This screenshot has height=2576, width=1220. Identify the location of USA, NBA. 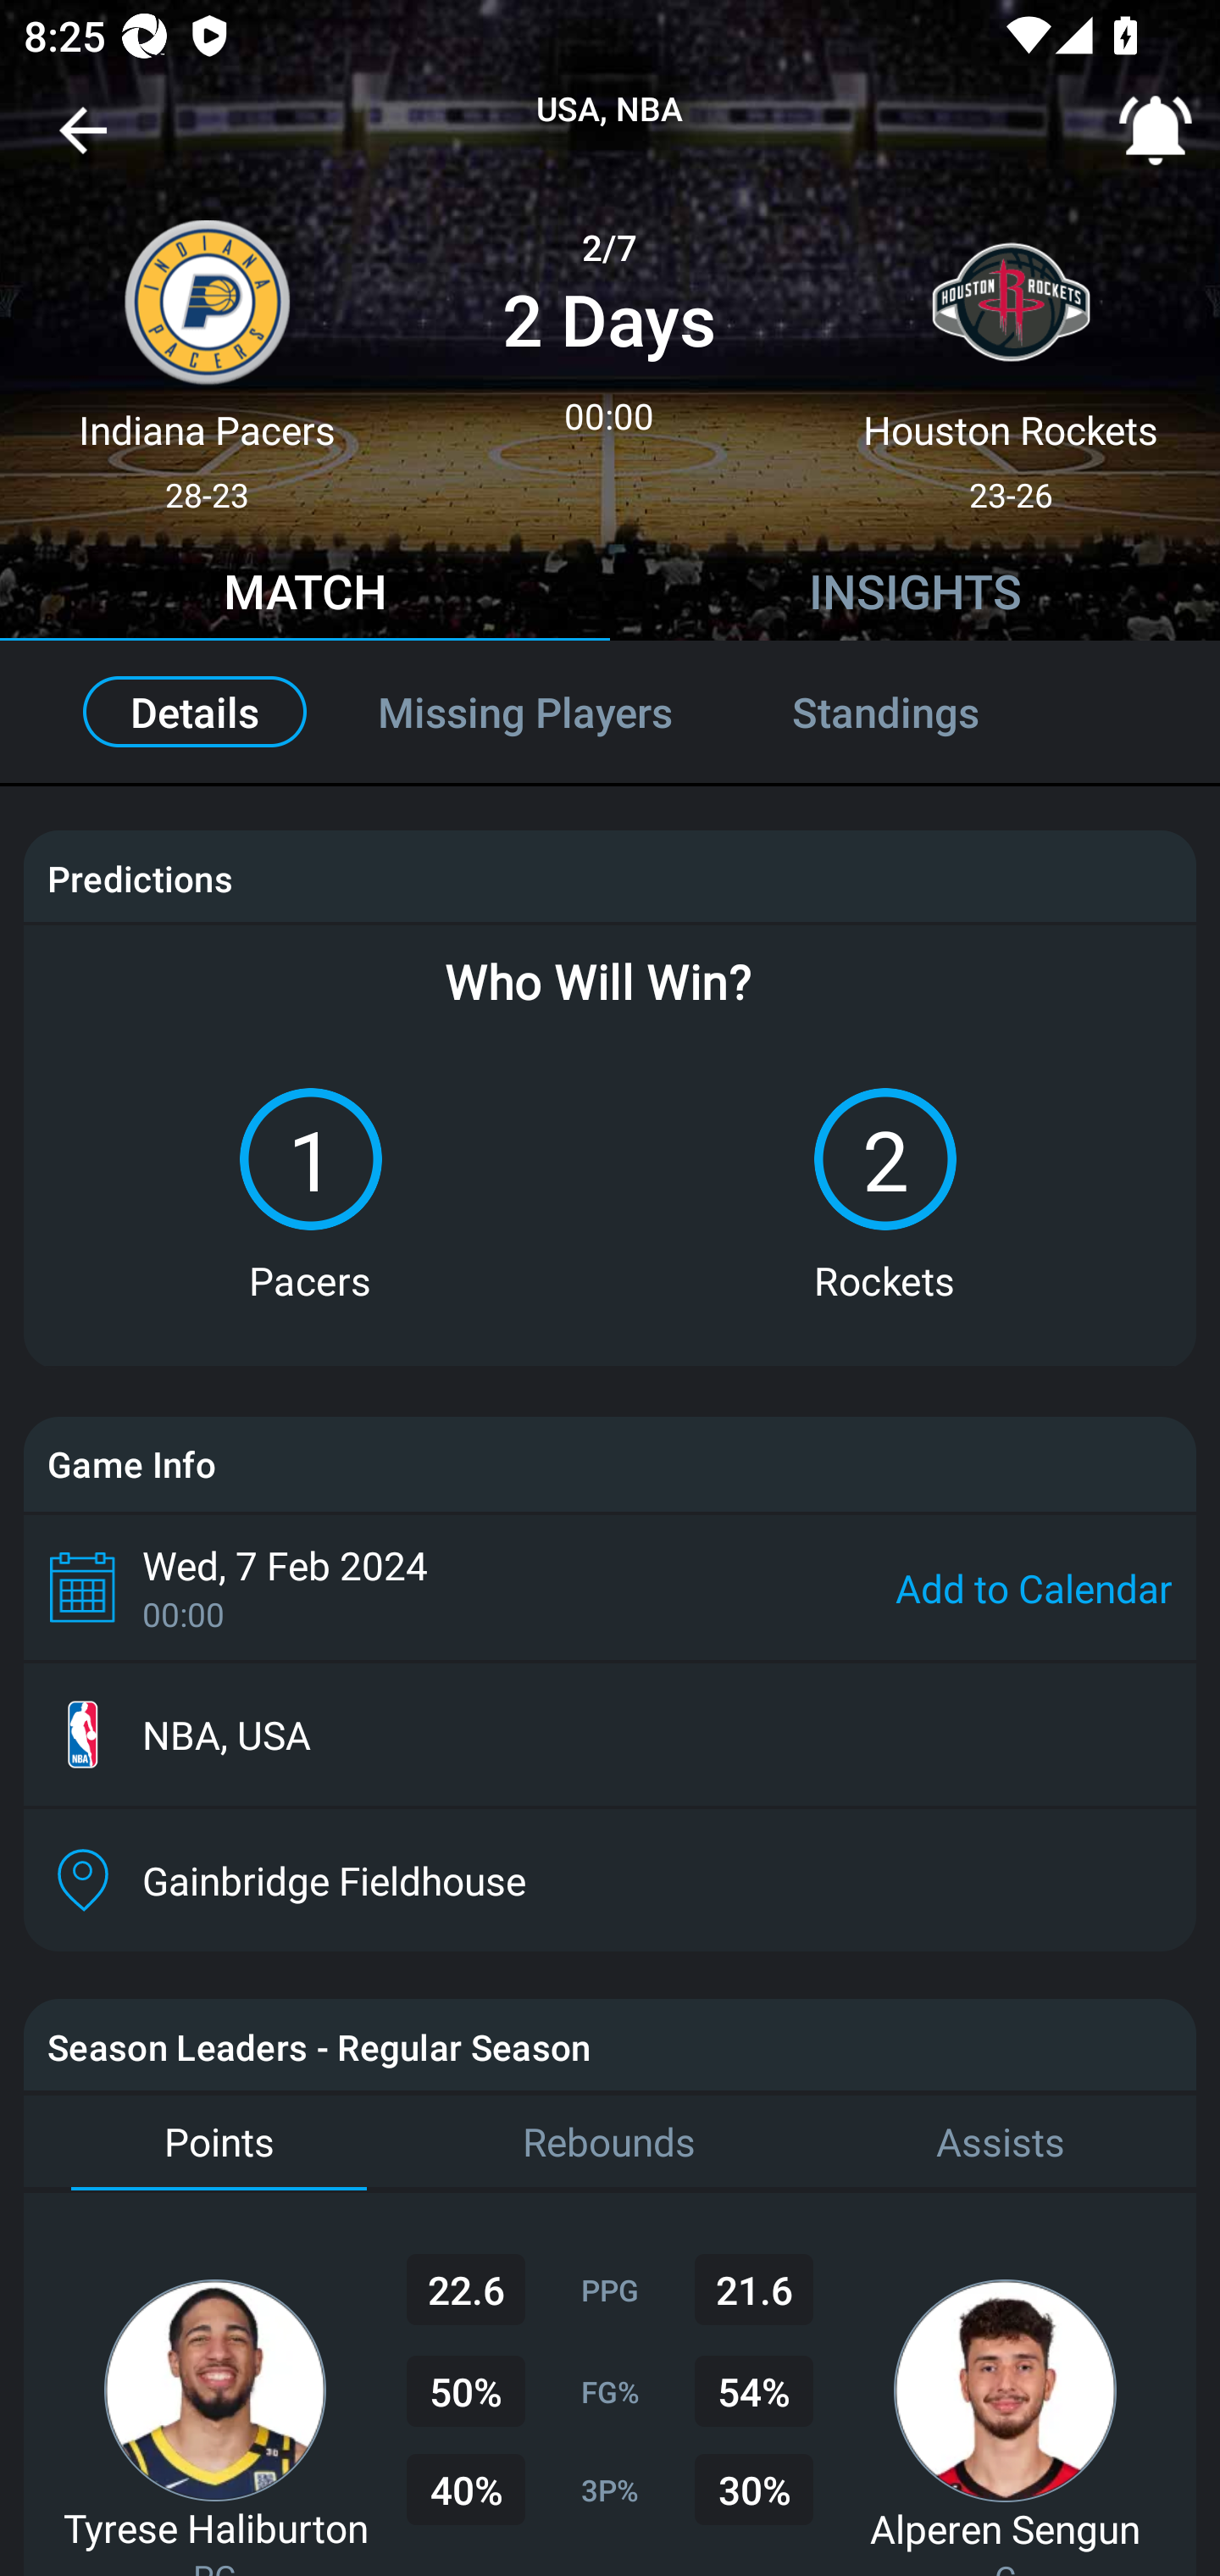
(610, 110).